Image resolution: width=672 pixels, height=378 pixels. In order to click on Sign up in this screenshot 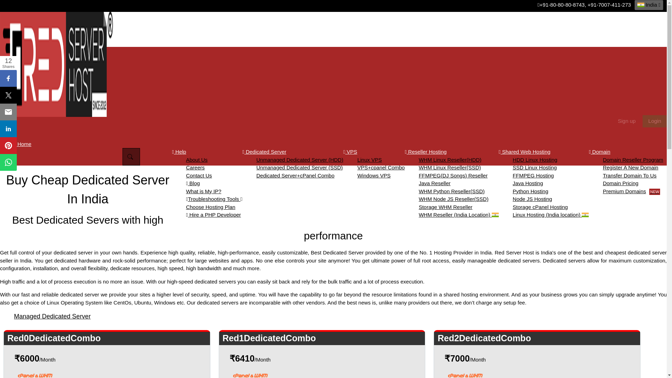, I will do `click(626, 120)`.